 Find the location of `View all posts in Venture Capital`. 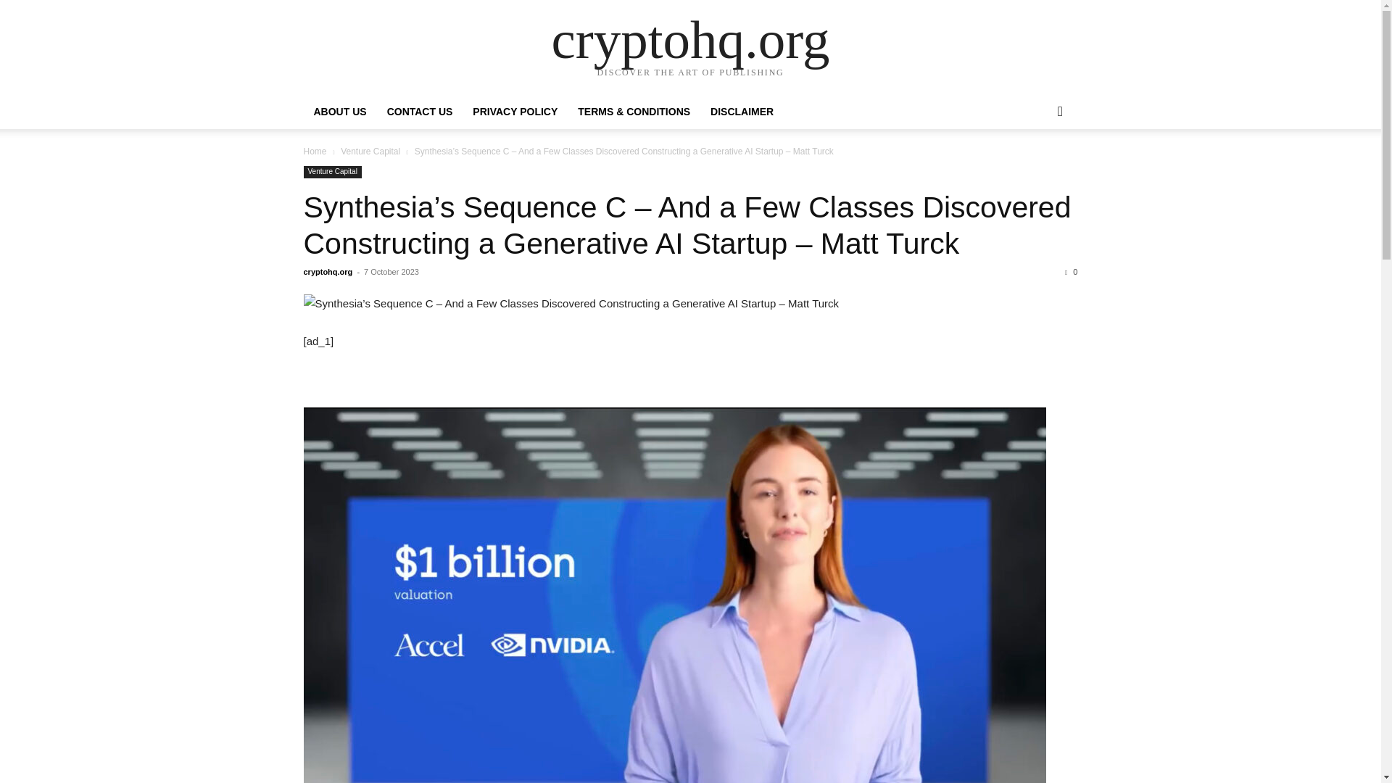

View all posts in Venture Capital is located at coordinates (370, 151).